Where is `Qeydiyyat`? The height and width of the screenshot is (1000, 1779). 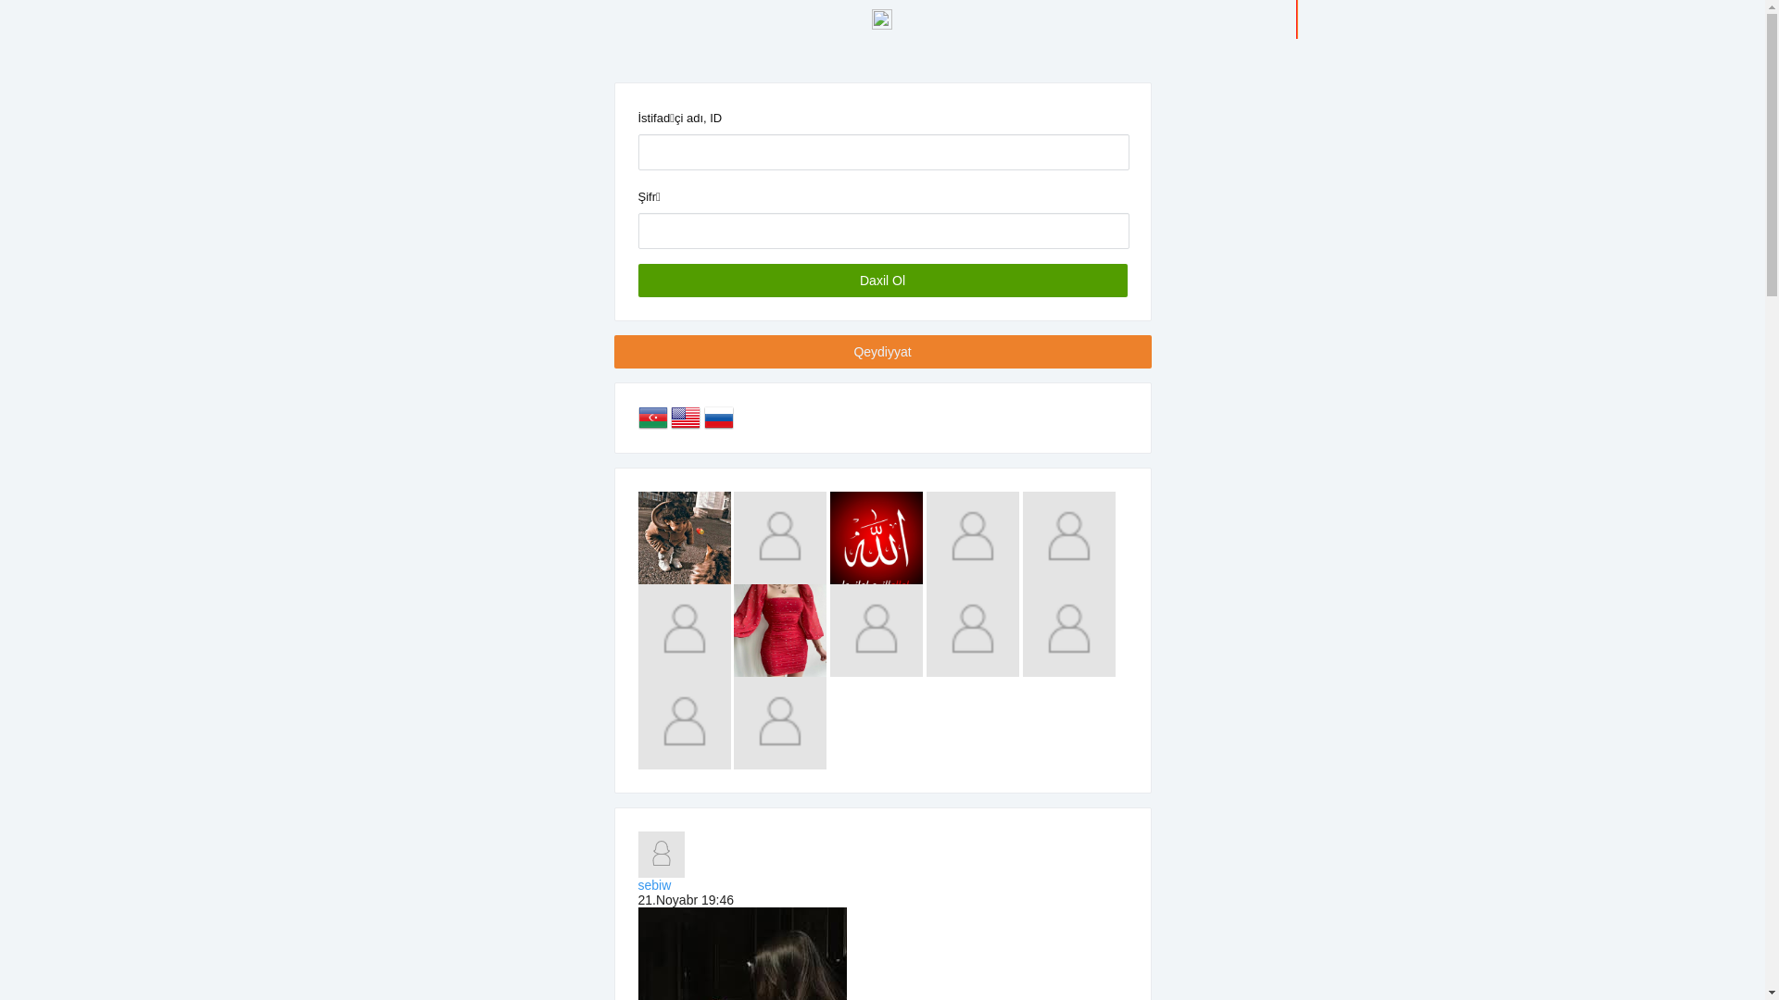
Qeydiyyat is located at coordinates (882, 352).